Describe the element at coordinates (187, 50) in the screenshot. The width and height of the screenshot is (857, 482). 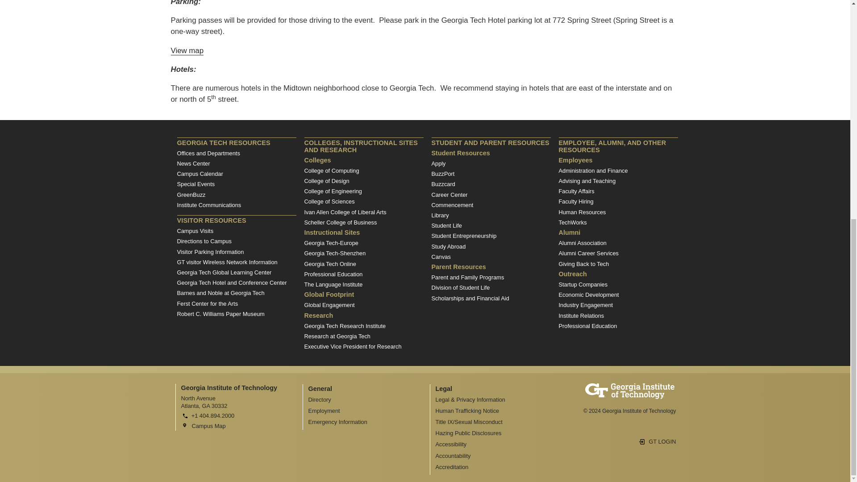
I see `View map` at that location.